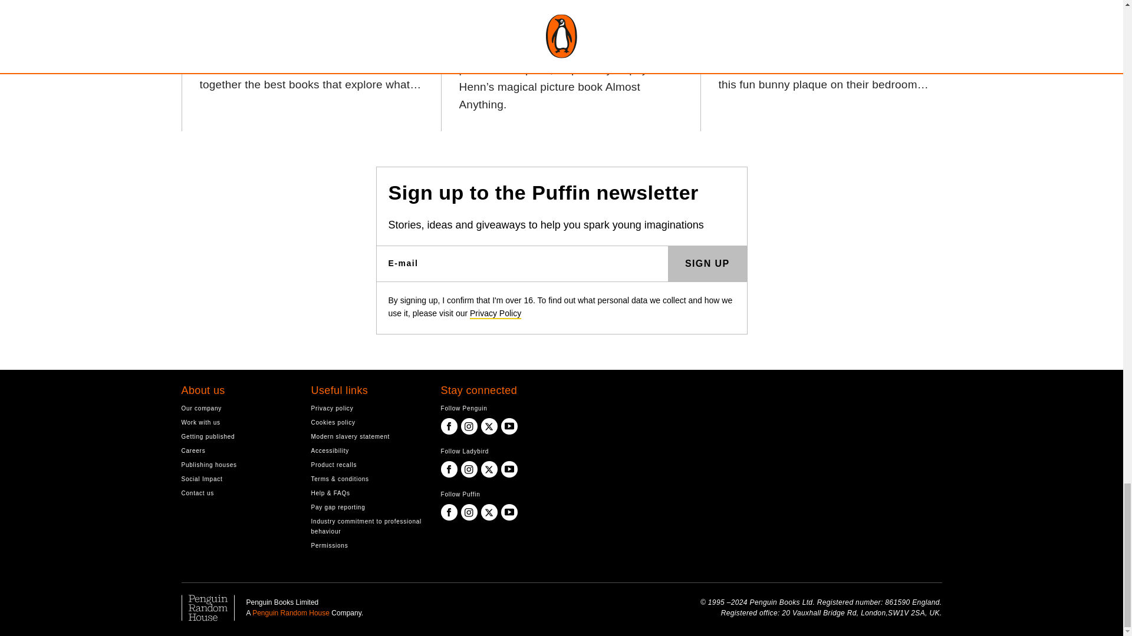 The width and height of the screenshot is (1132, 636). I want to click on Privacy policy, so click(367, 408).